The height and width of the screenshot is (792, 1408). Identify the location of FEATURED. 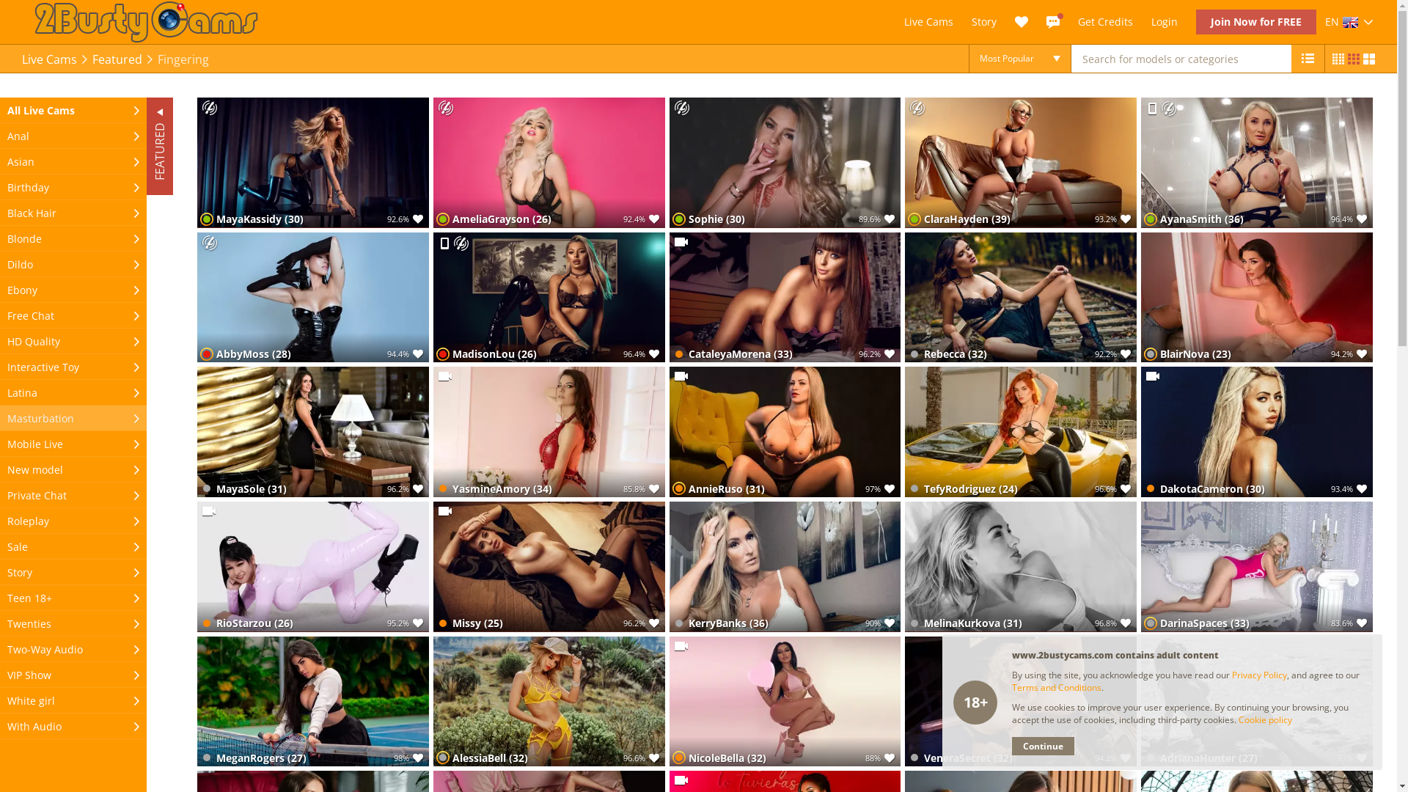
(195, 111).